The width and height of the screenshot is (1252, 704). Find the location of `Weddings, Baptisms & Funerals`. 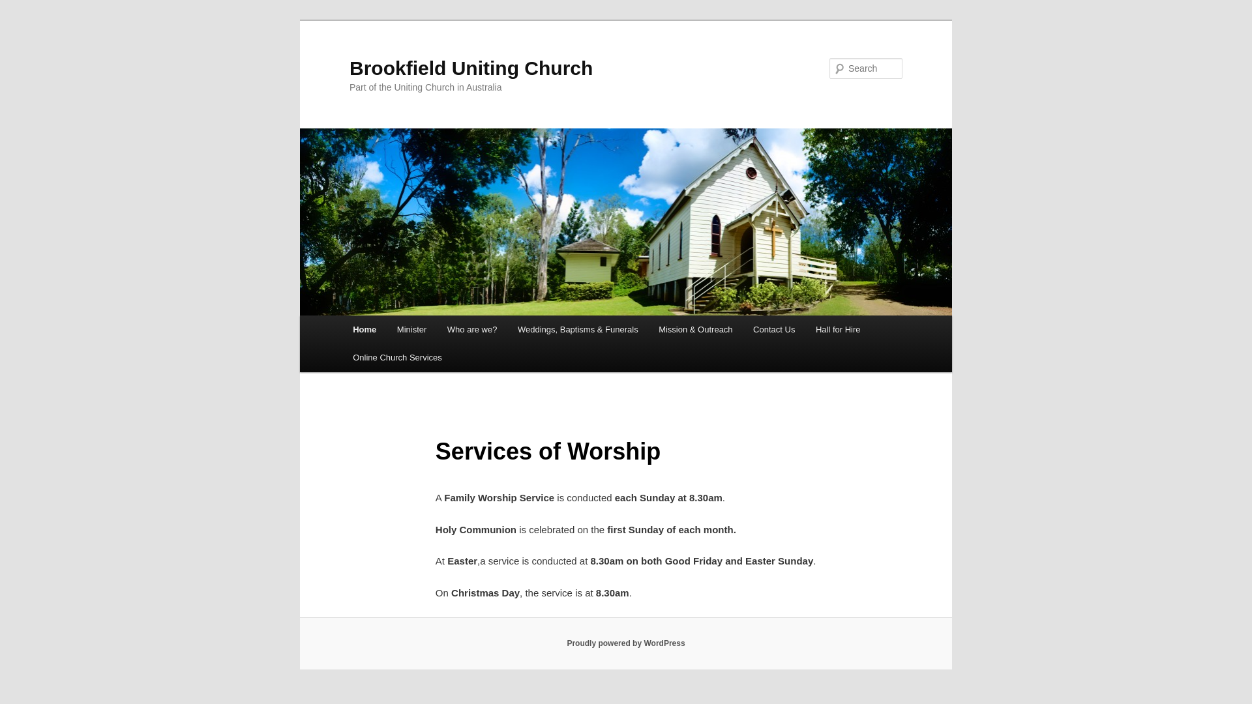

Weddings, Baptisms & Funerals is located at coordinates (578, 330).